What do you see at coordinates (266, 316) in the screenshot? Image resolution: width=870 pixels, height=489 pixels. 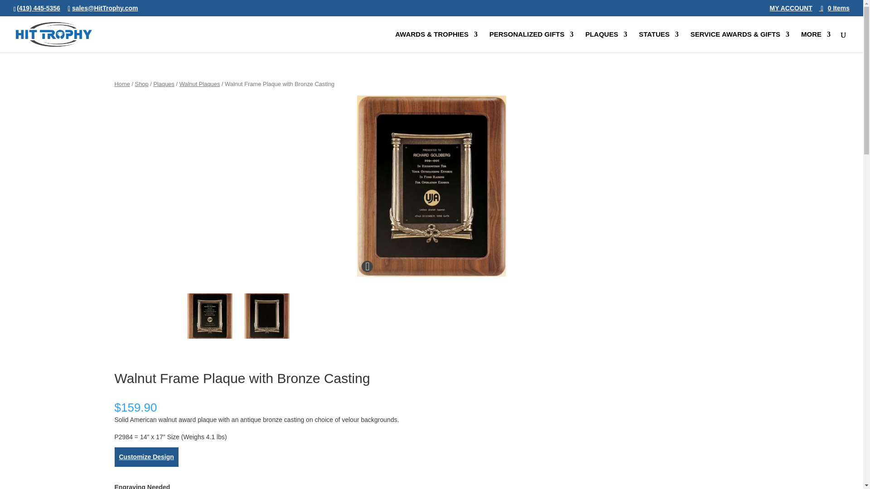 I see `P2984 Walnut Frame Plaque` at bounding box center [266, 316].